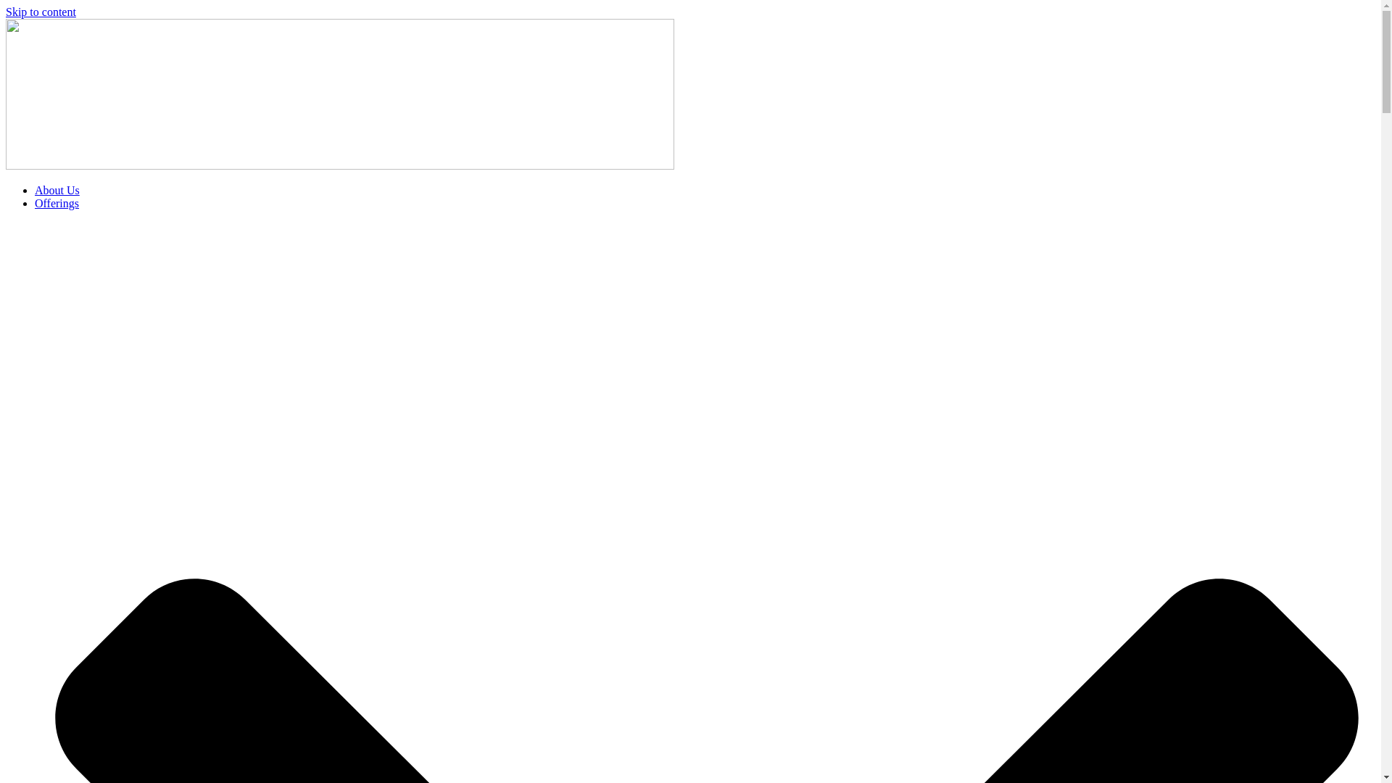 Image resolution: width=1392 pixels, height=783 pixels. What do you see at coordinates (41, 12) in the screenshot?
I see `Skip to content` at bounding box center [41, 12].